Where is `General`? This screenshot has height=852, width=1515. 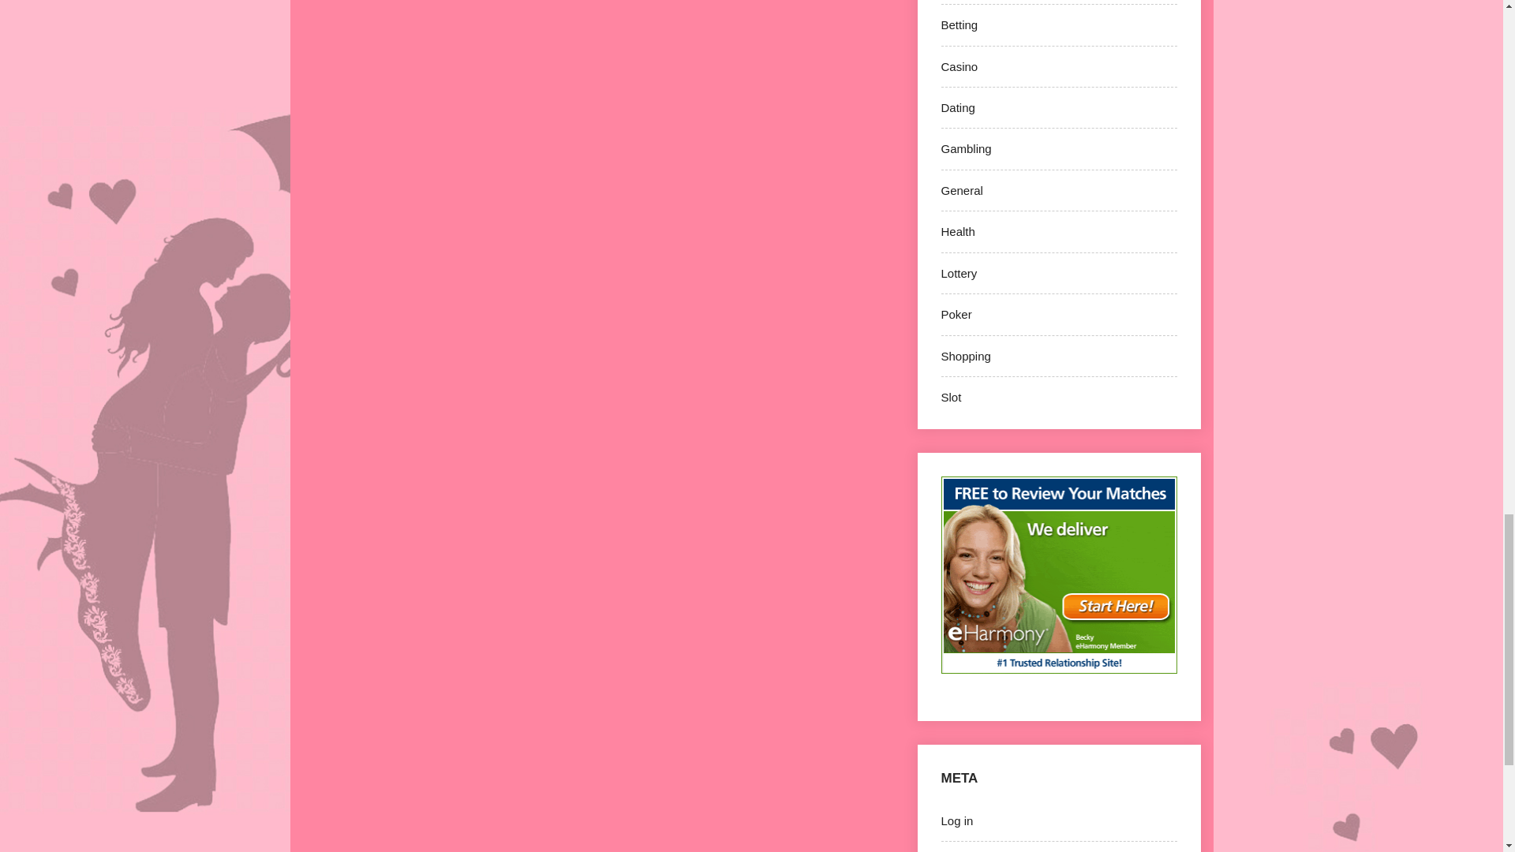
General is located at coordinates (961, 190).